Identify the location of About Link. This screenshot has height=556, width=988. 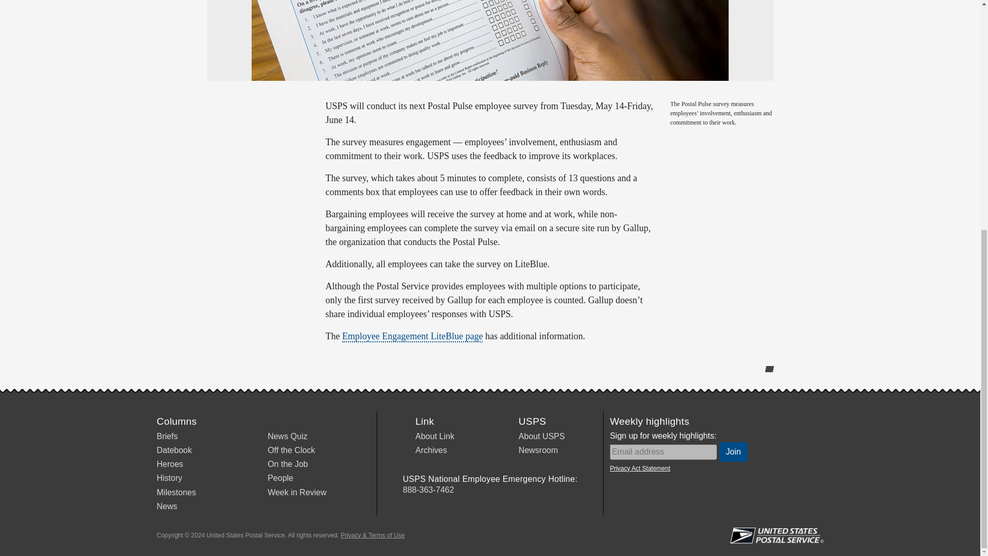
(434, 437).